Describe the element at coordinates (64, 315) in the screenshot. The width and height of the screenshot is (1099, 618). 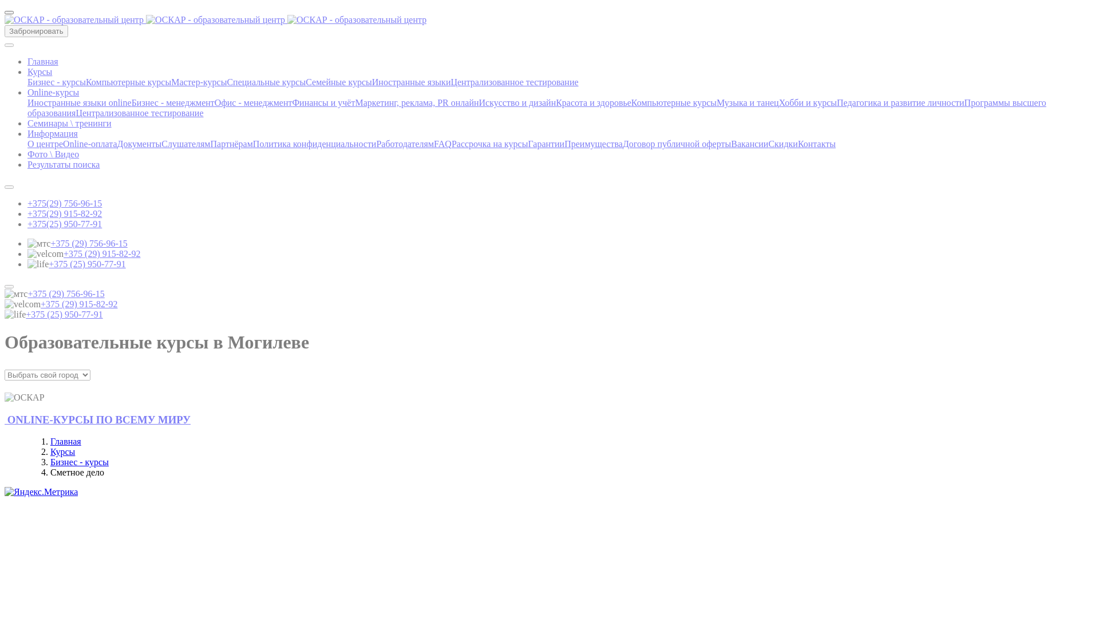
I see `+375 (25) 950-77-91` at that location.